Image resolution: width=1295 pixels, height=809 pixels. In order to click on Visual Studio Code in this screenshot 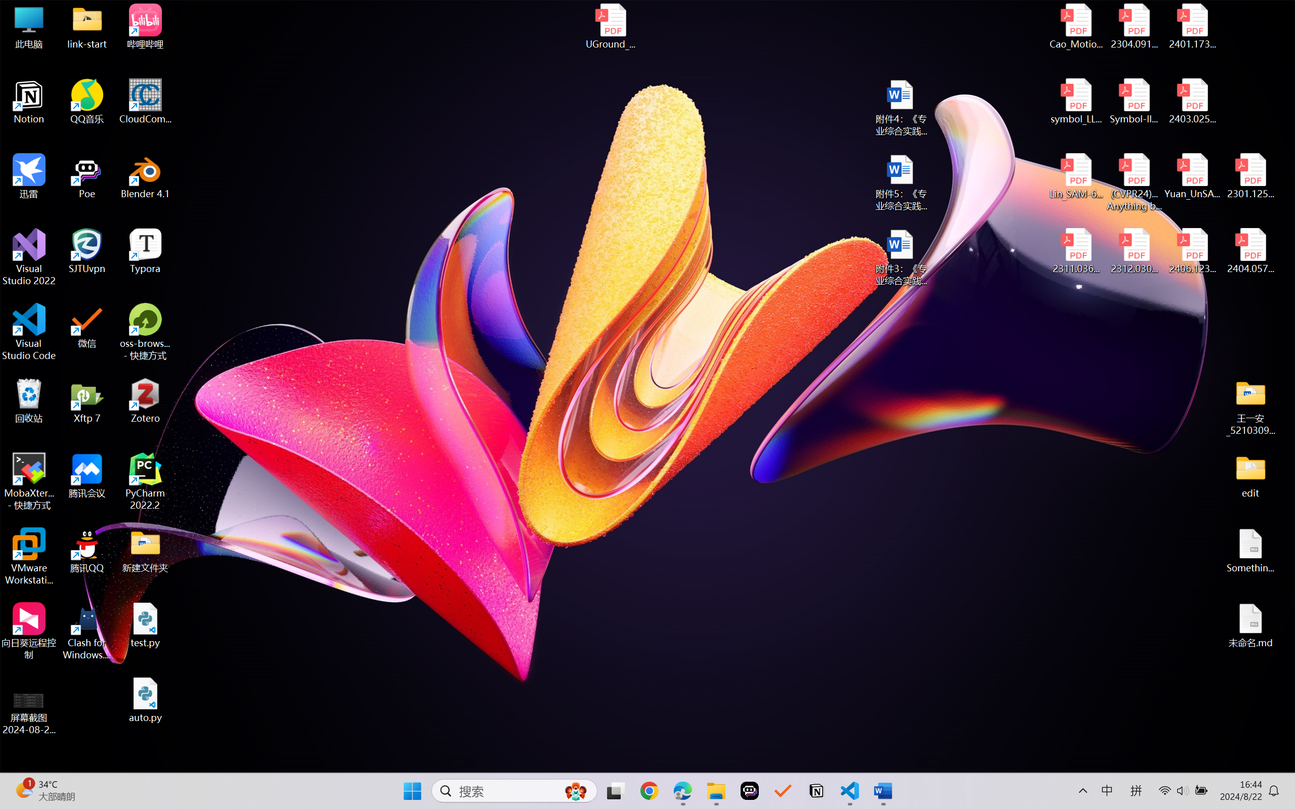, I will do `click(29, 332)`.